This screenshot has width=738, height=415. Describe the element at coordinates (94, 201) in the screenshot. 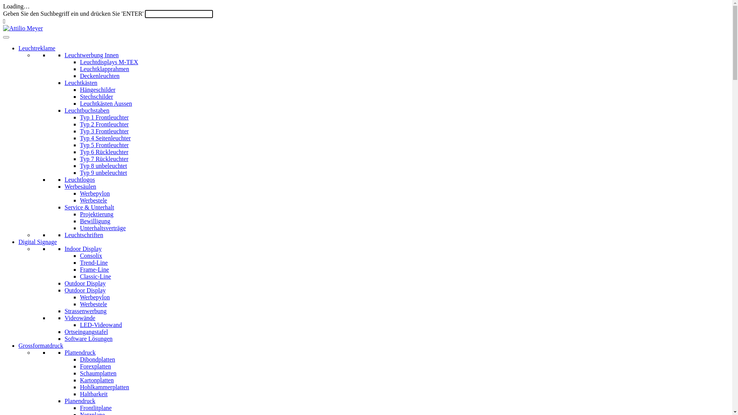

I see `Werbestele` at that location.